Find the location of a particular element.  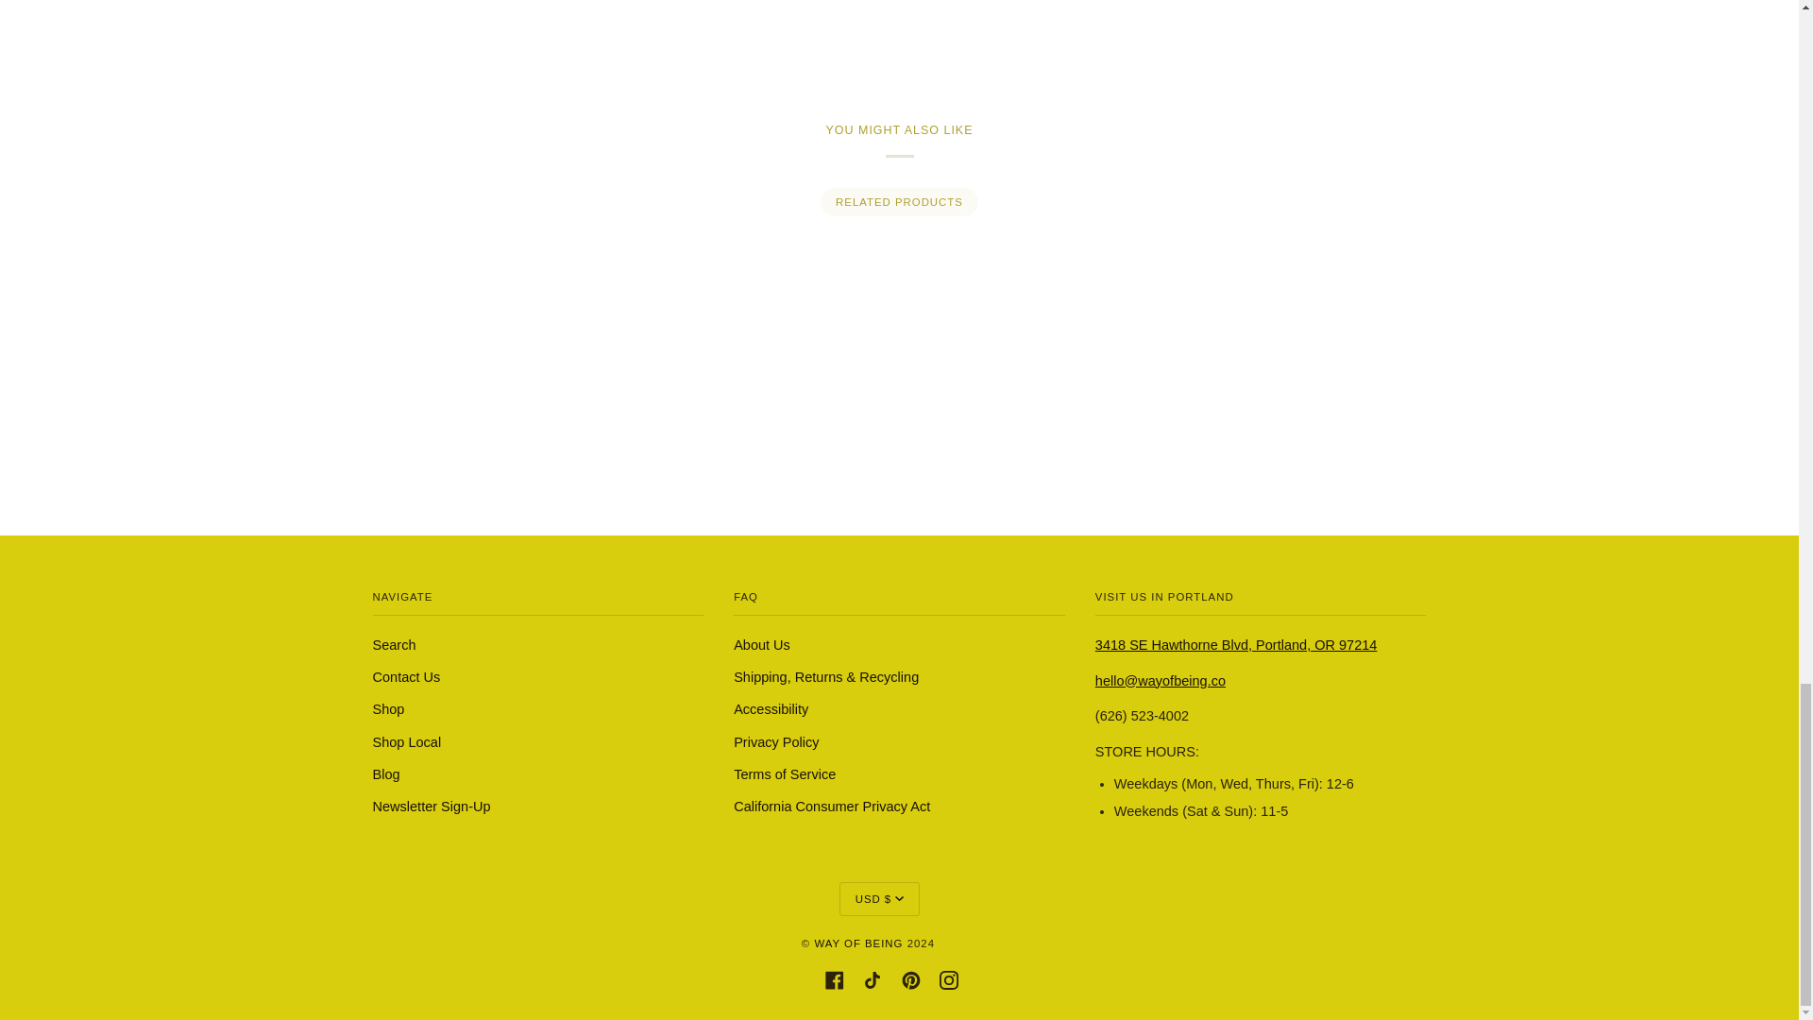

Facebook is located at coordinates (835, 979).